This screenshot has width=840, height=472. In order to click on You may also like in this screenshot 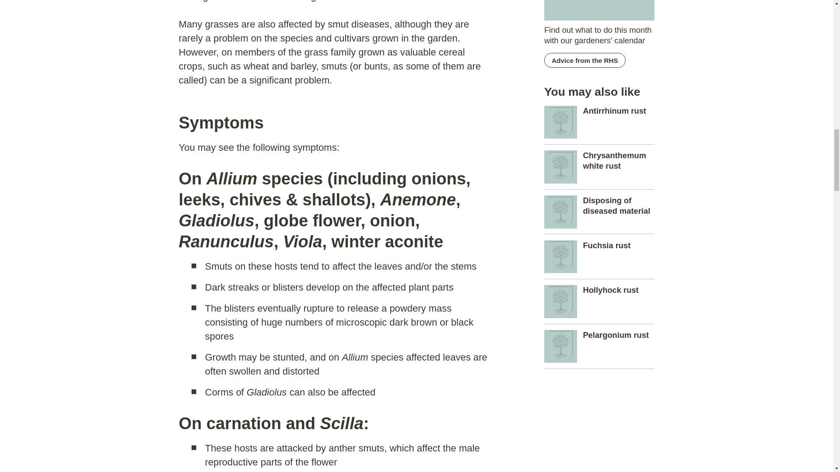, I will do `click(561, 212)`.